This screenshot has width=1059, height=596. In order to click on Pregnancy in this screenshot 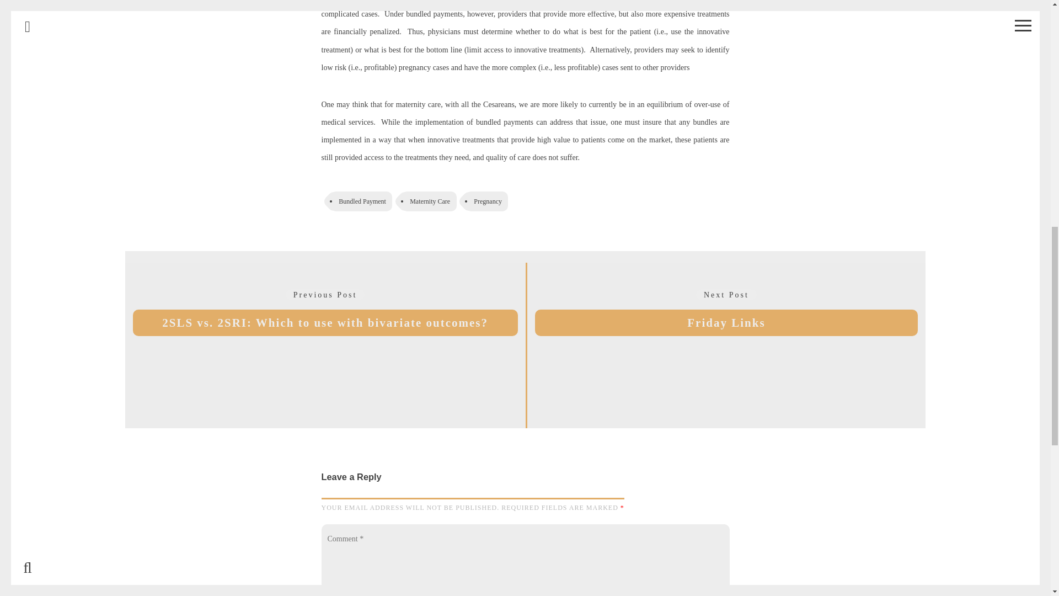, I will do `click(486, 201)`.